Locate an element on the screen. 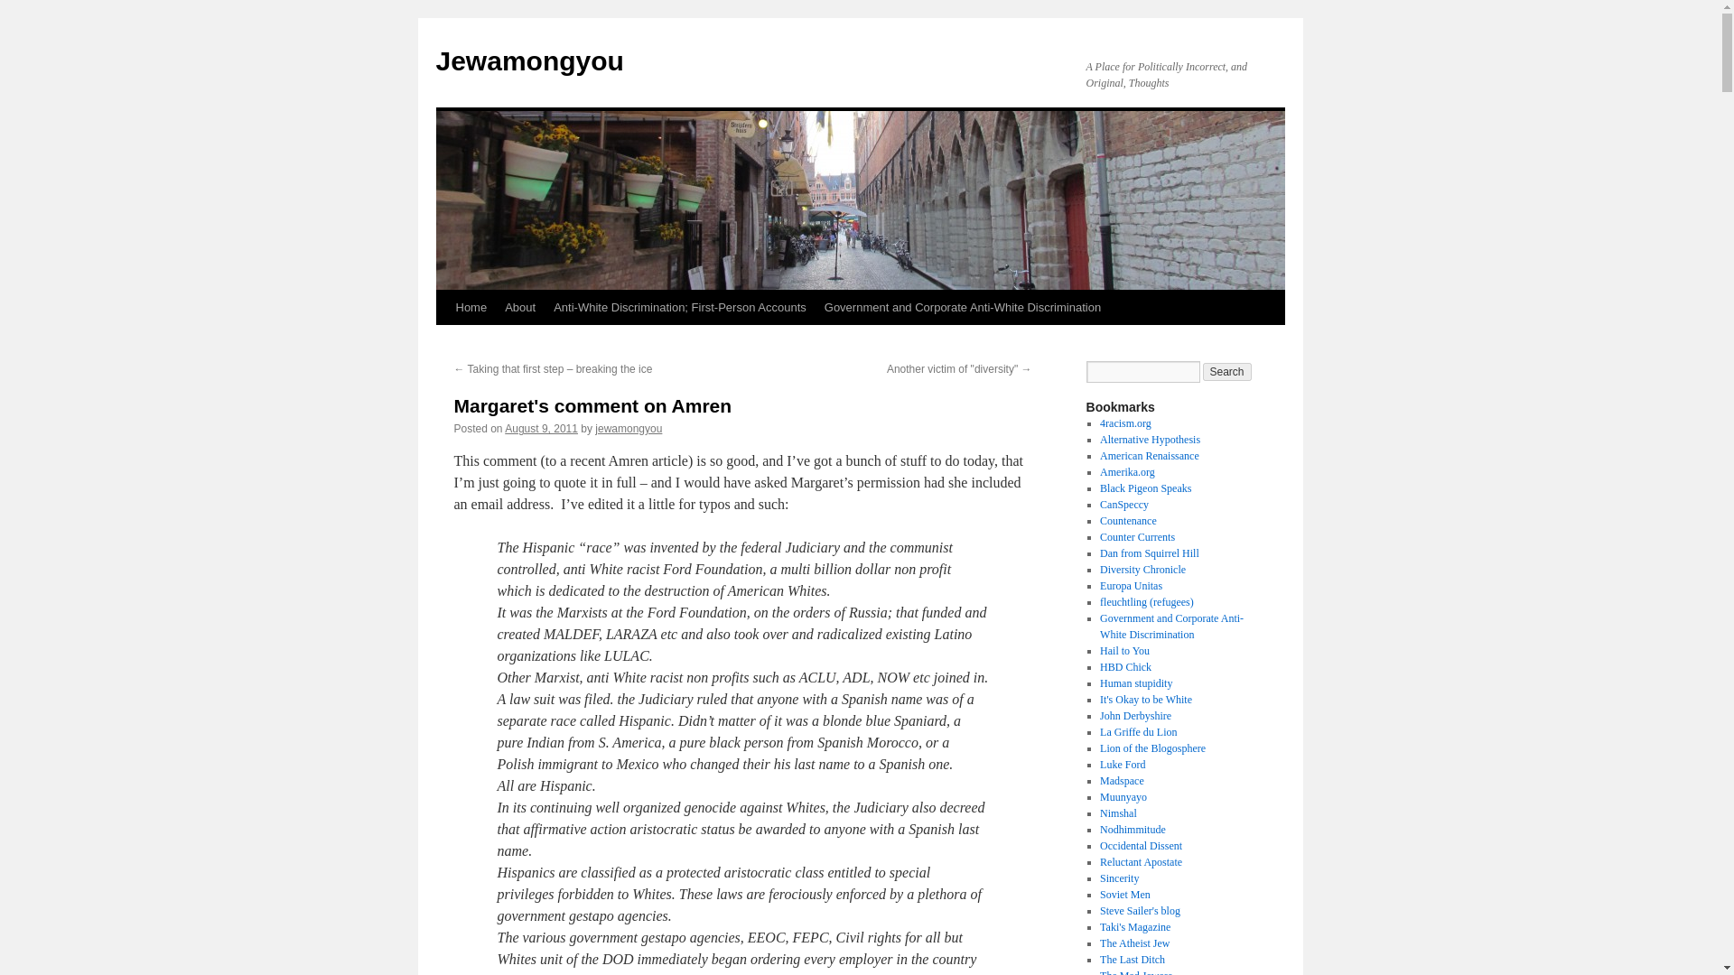 The height and width of the screenshot is (975, 1734). jewamongyou is located at coordinates (629, 428).